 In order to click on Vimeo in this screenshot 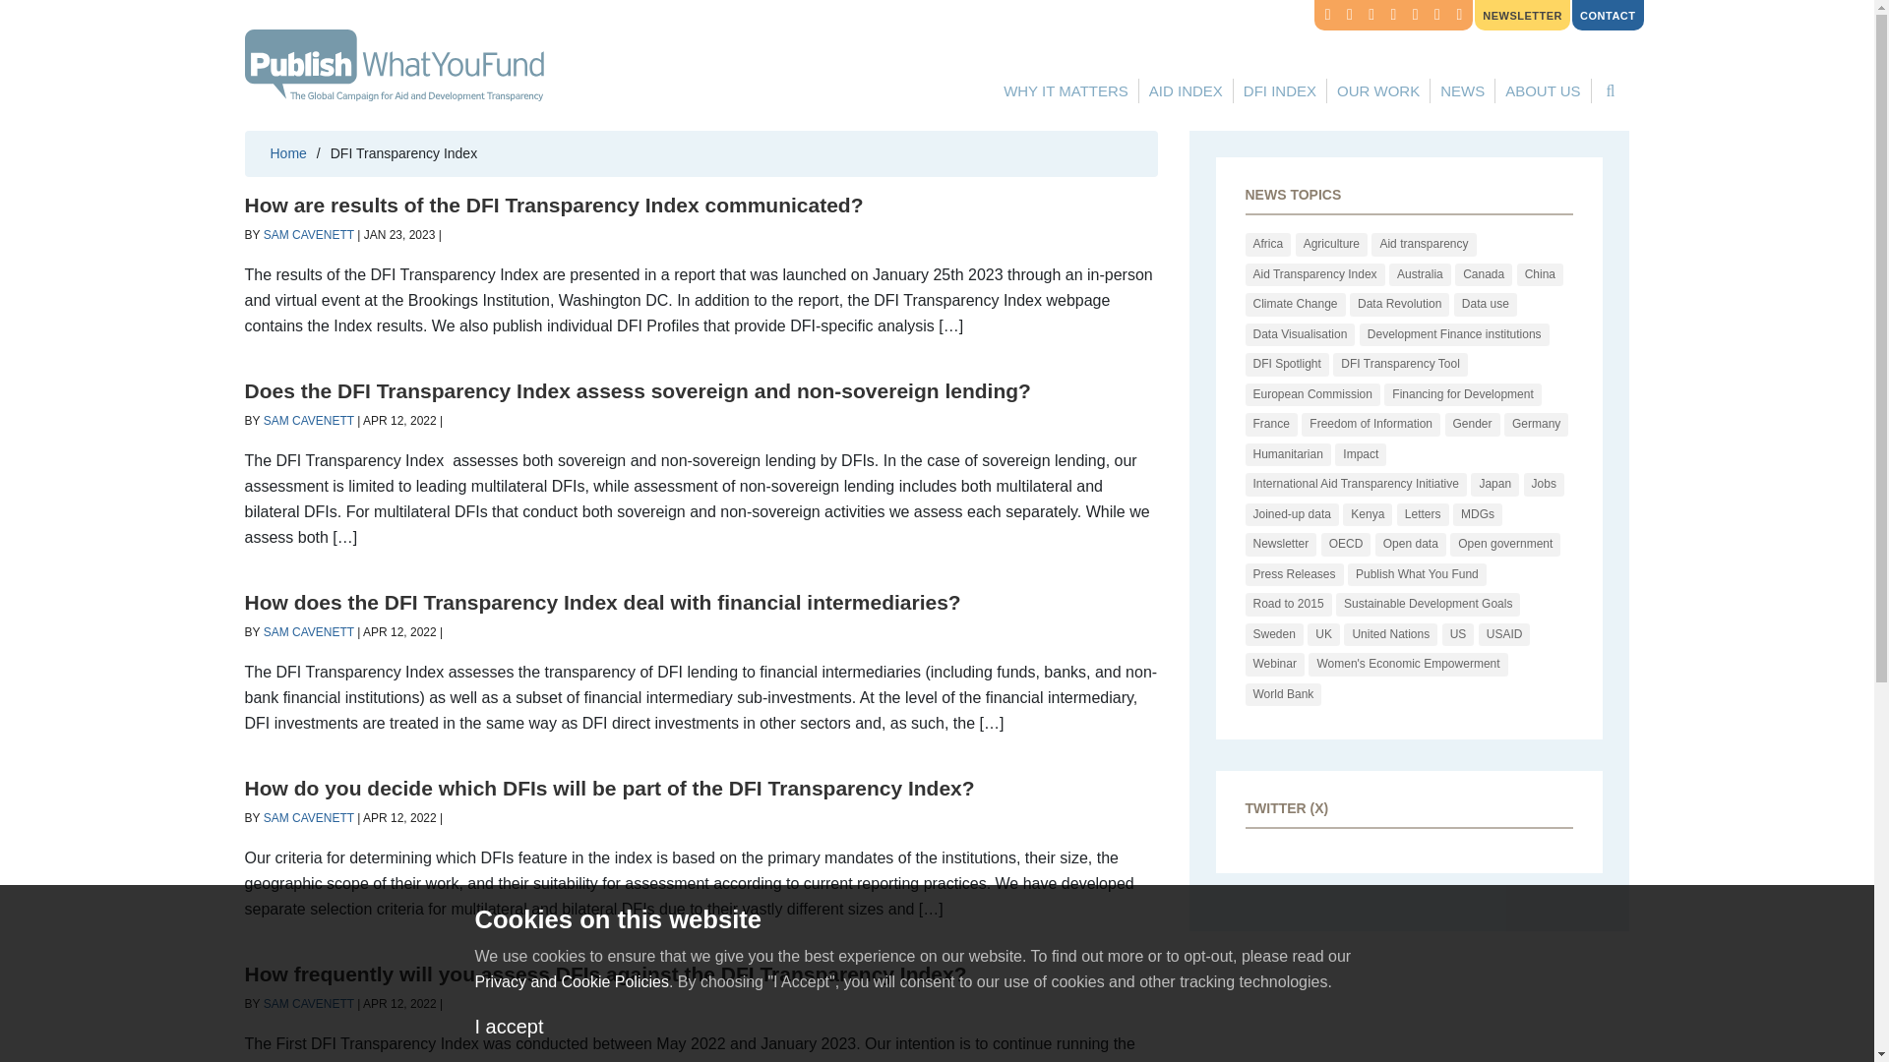, I will do `click(1371, 16)`.